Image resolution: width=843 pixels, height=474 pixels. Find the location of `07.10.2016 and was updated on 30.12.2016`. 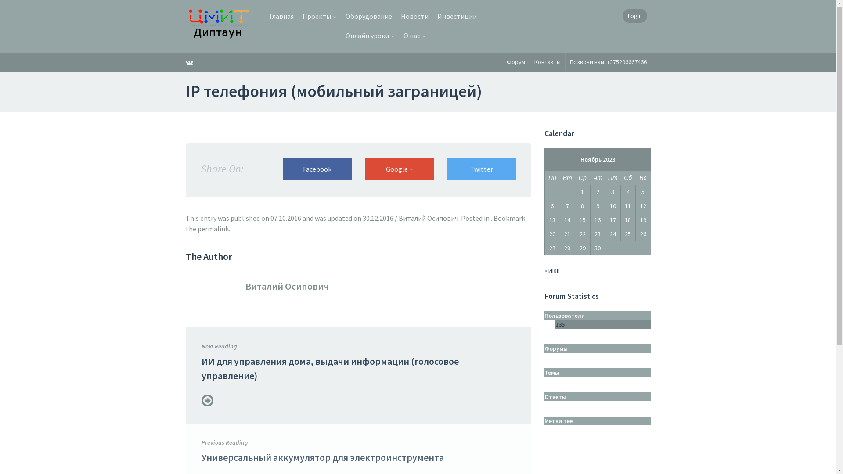

07.10.2016 and was updated on 30.12.2016 is located at coordinates (332, 218).